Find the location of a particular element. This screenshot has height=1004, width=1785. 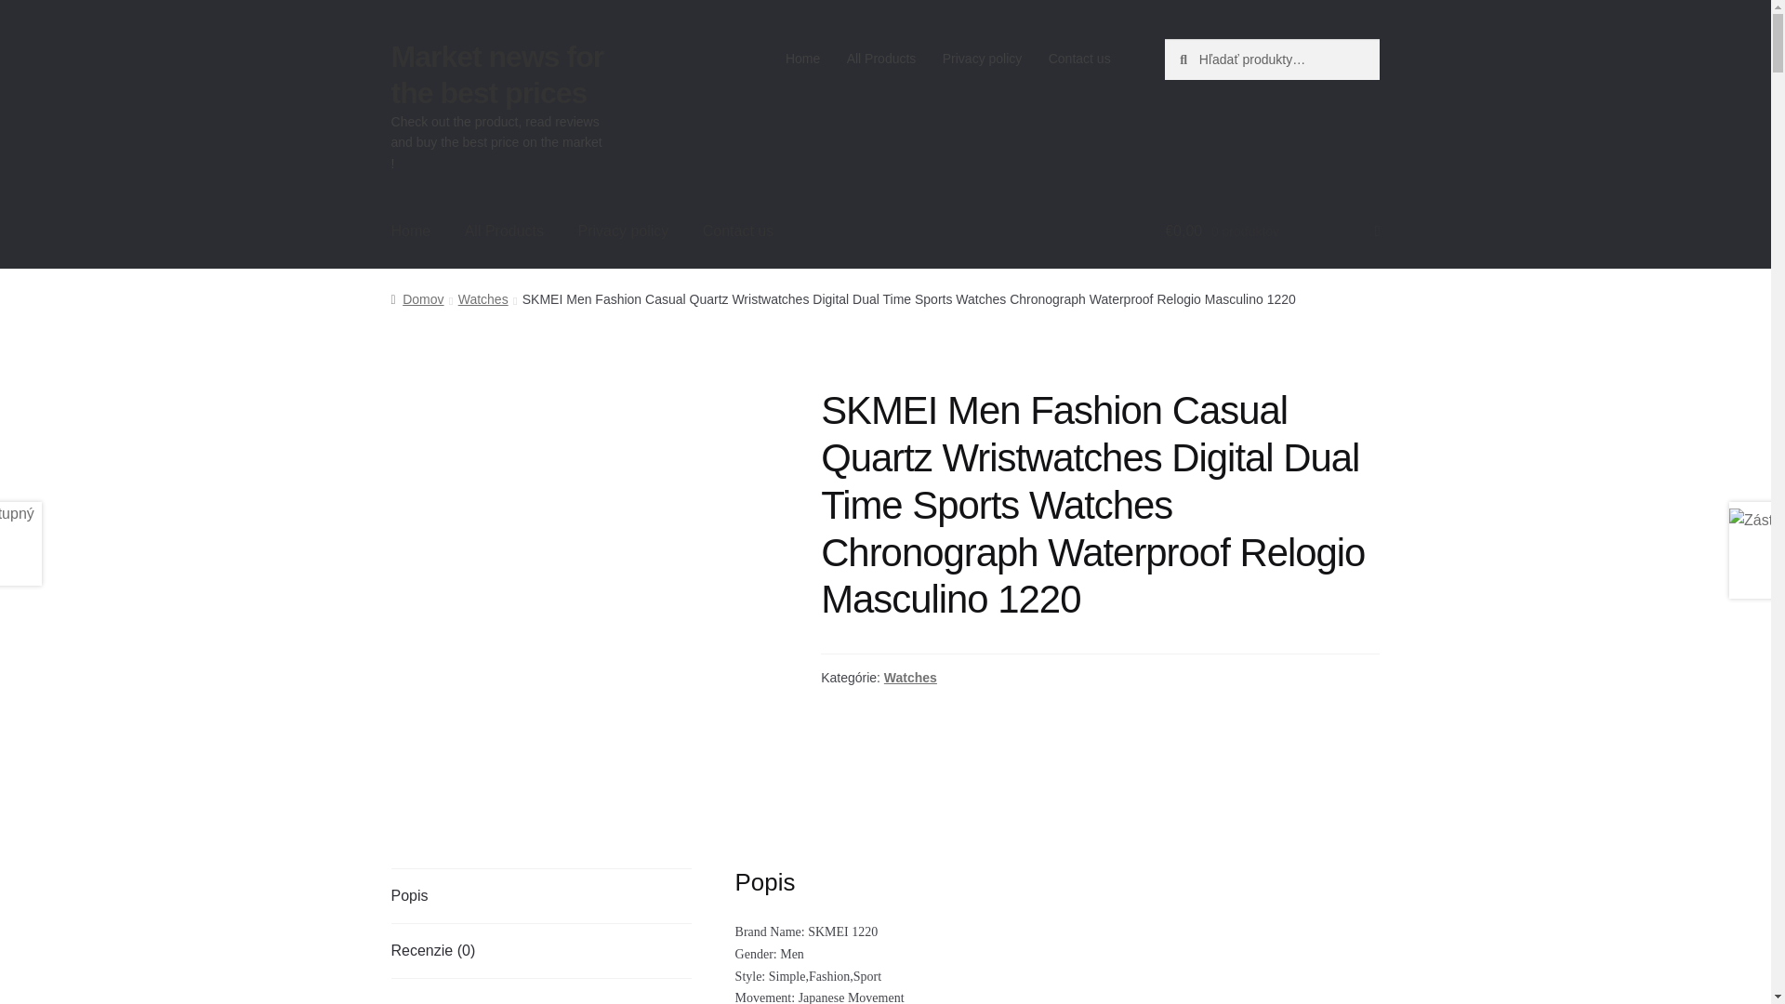

Watches is located at coordinates (483, 299).